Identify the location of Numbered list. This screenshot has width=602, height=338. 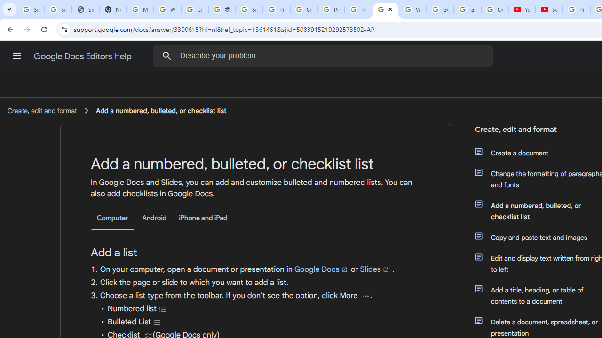
(163, 309).